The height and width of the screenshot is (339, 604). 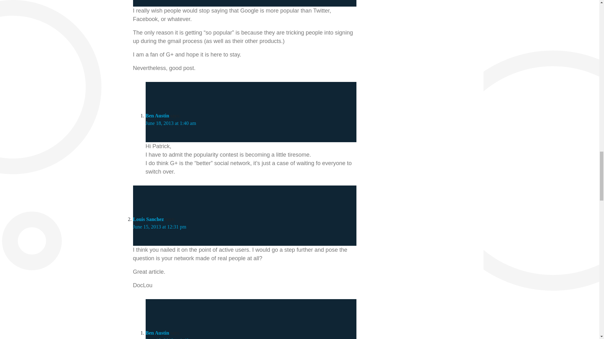 What do you see at coordinates (159, 227) in the screenshot?
I see `June 15, 2013 at 12:31 pm` at bounding box center [159, 227].